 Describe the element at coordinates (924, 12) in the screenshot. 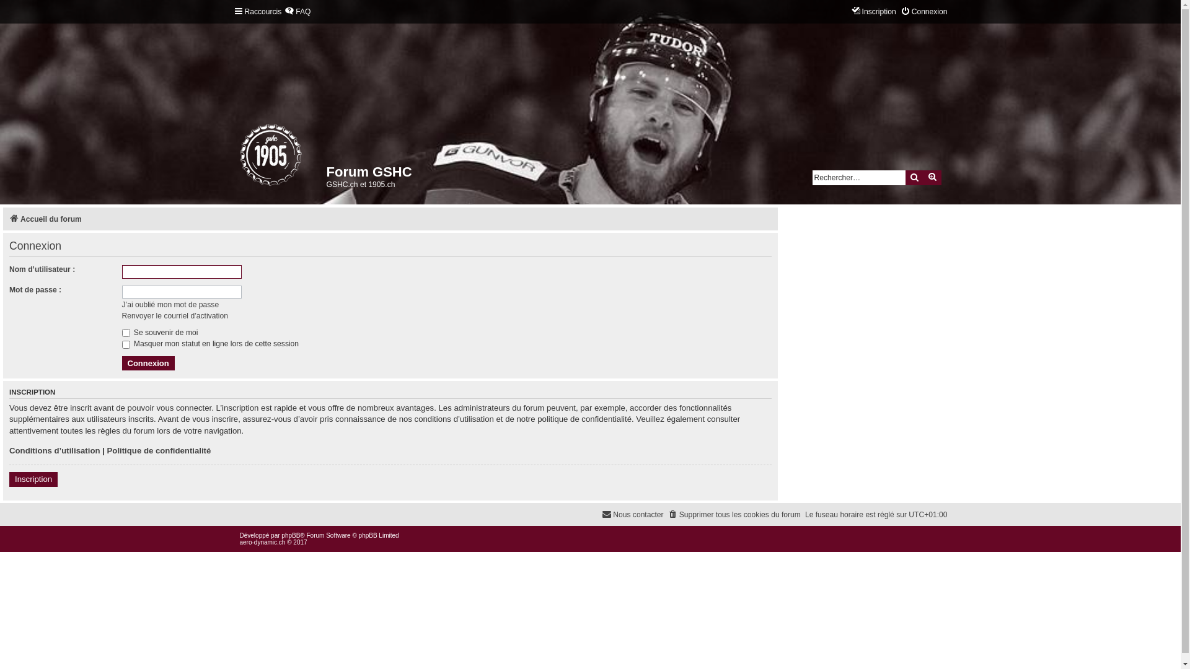

I see `Connexion` at that location.